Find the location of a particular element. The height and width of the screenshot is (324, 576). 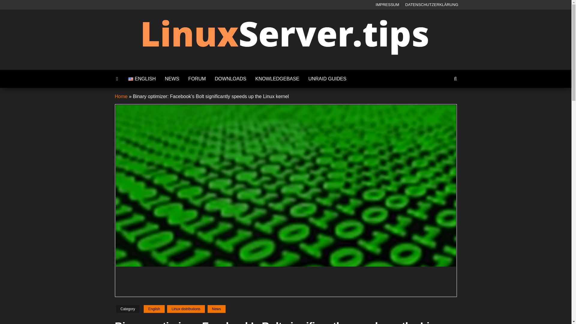

KNOWLEDGEBASE is located at coordinates (277, 79).